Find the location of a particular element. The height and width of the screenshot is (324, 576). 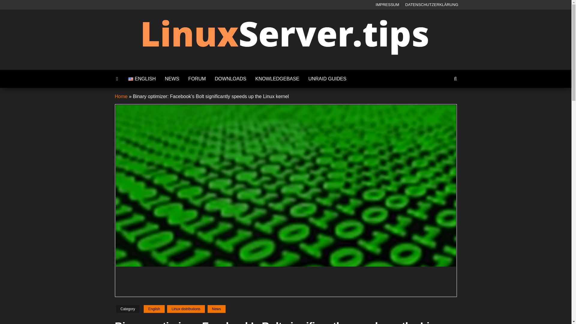

KNOWLEDGEBASE is located at coordinates (277, 79).